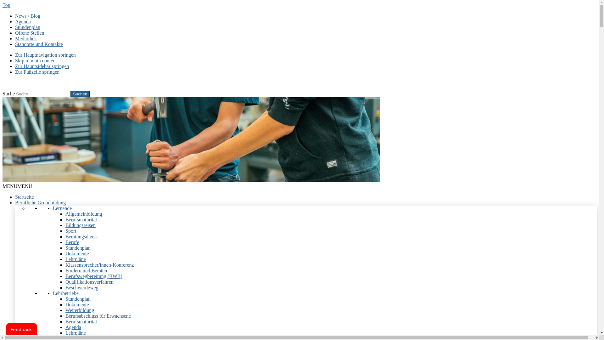 Image resolution: width=604 pixels, height=340 pixels. What do you see at coordinates (82, 287) in the screenshot?
I see `Beschwerdeweg` at bounding box center [82, 287].